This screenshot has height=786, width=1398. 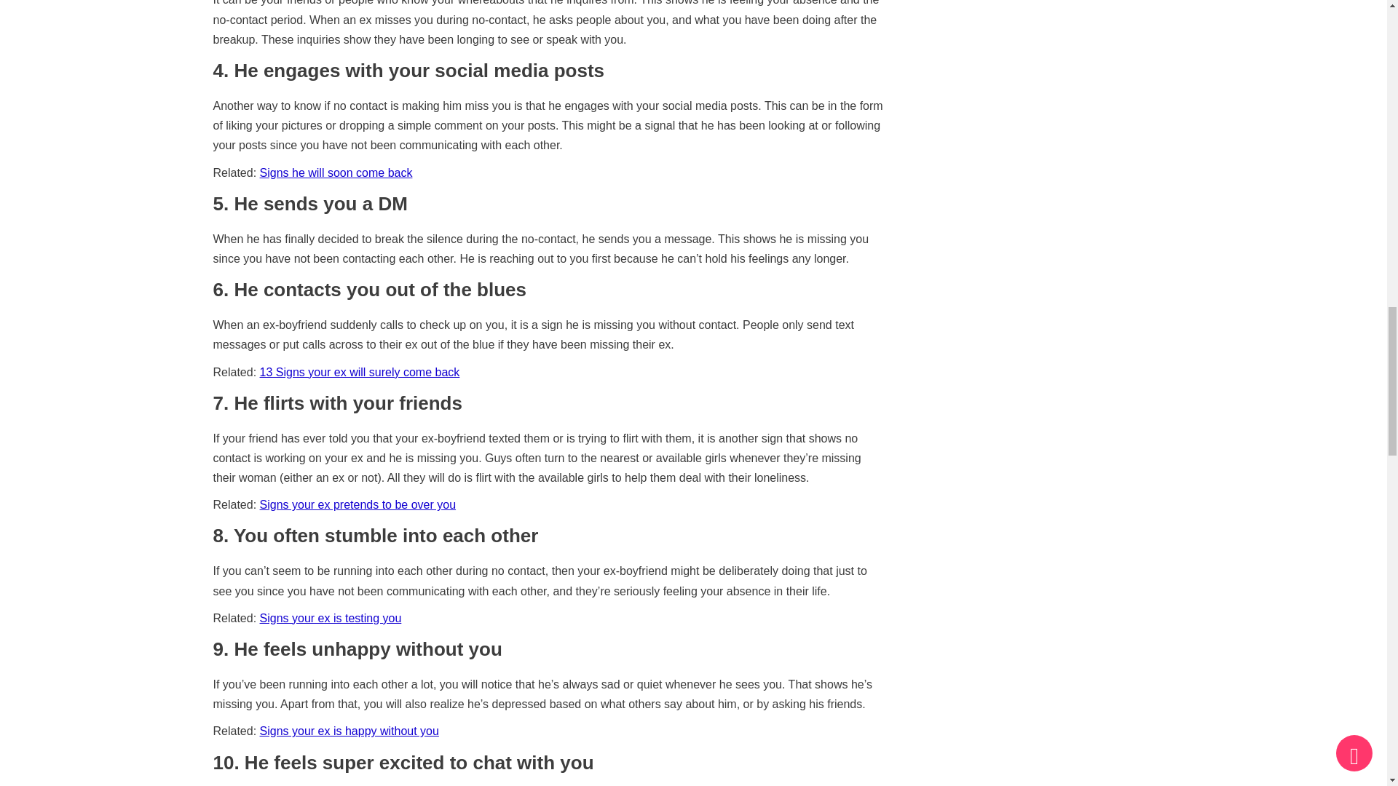 I want to click on Signs your ex pretends to be over you, so click(x=358, y=504).